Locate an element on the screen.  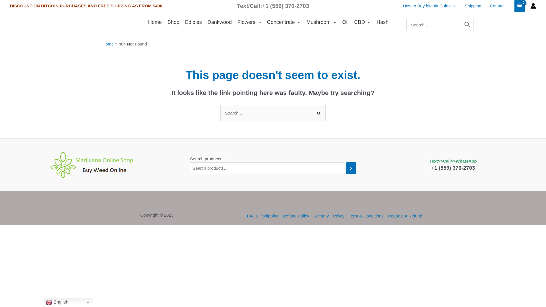
Policy is located at coordinates (339, 216).